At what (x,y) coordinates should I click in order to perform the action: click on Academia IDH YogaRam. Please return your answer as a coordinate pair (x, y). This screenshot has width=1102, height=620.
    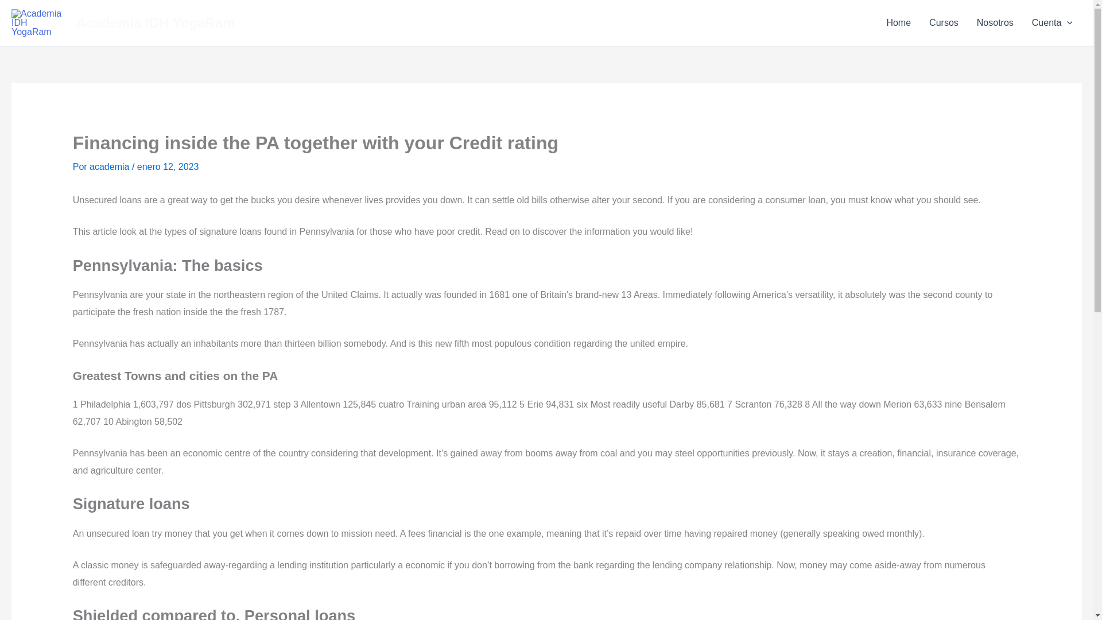
    Looking at the image, I should click on (156, 22).